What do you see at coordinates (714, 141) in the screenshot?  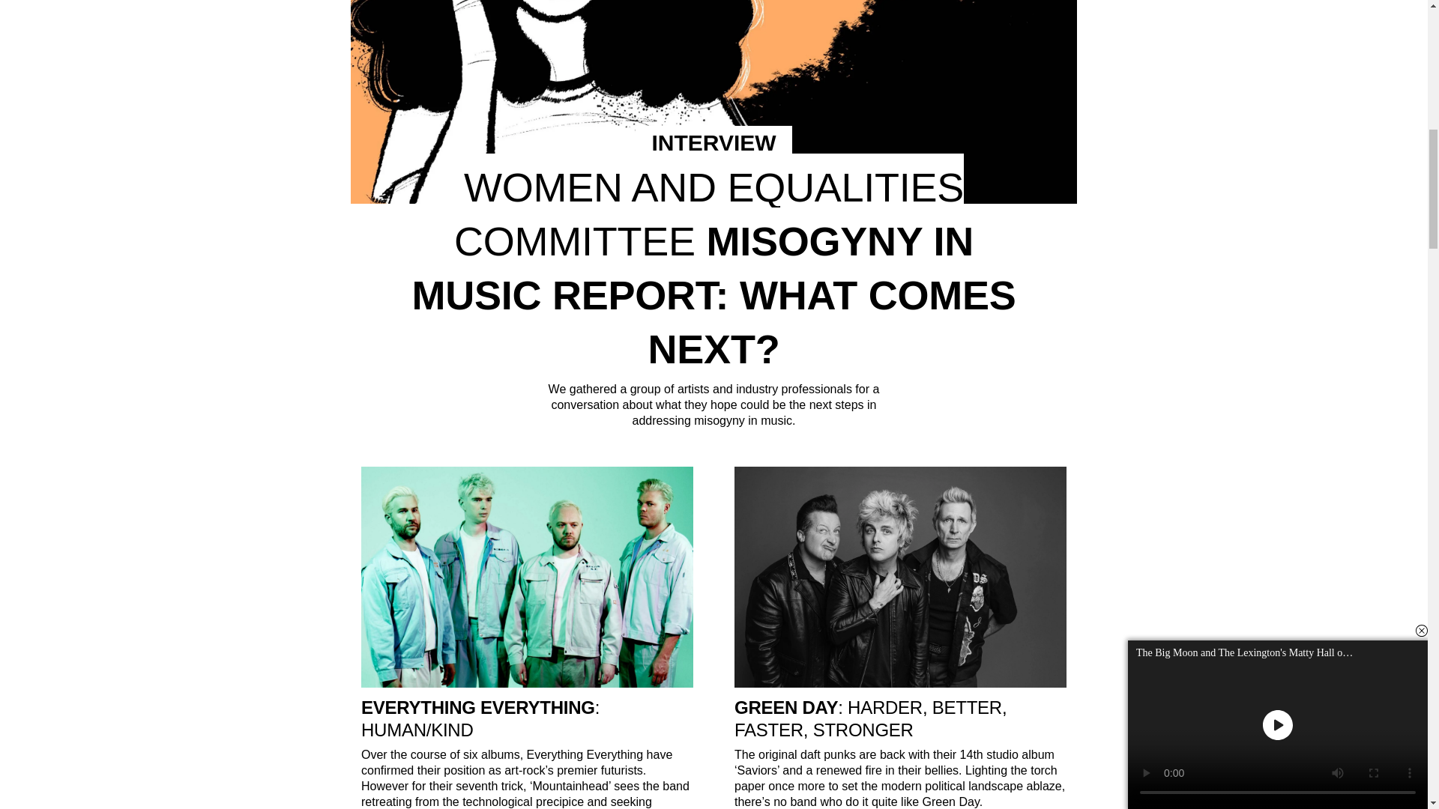 I see `INTERVIEW` at bounding box center [714, 141].